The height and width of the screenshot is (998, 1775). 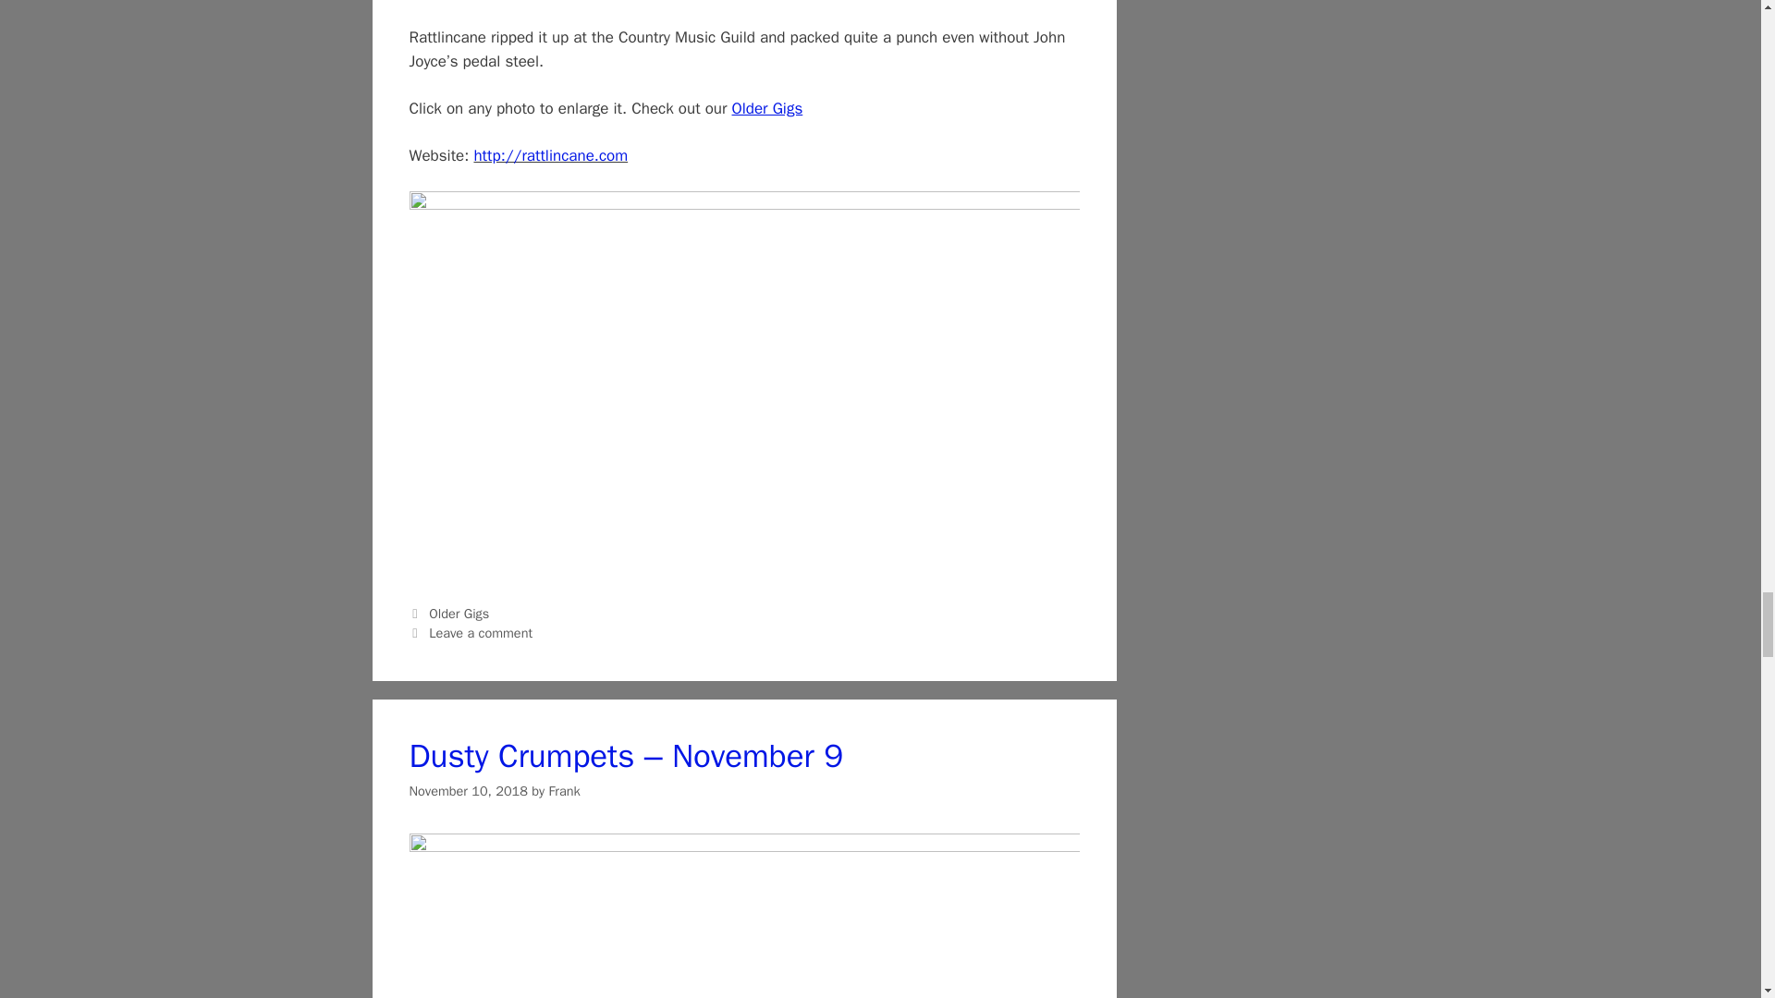 I want to click on View all posts by Frank, so click(x=564, y=791).